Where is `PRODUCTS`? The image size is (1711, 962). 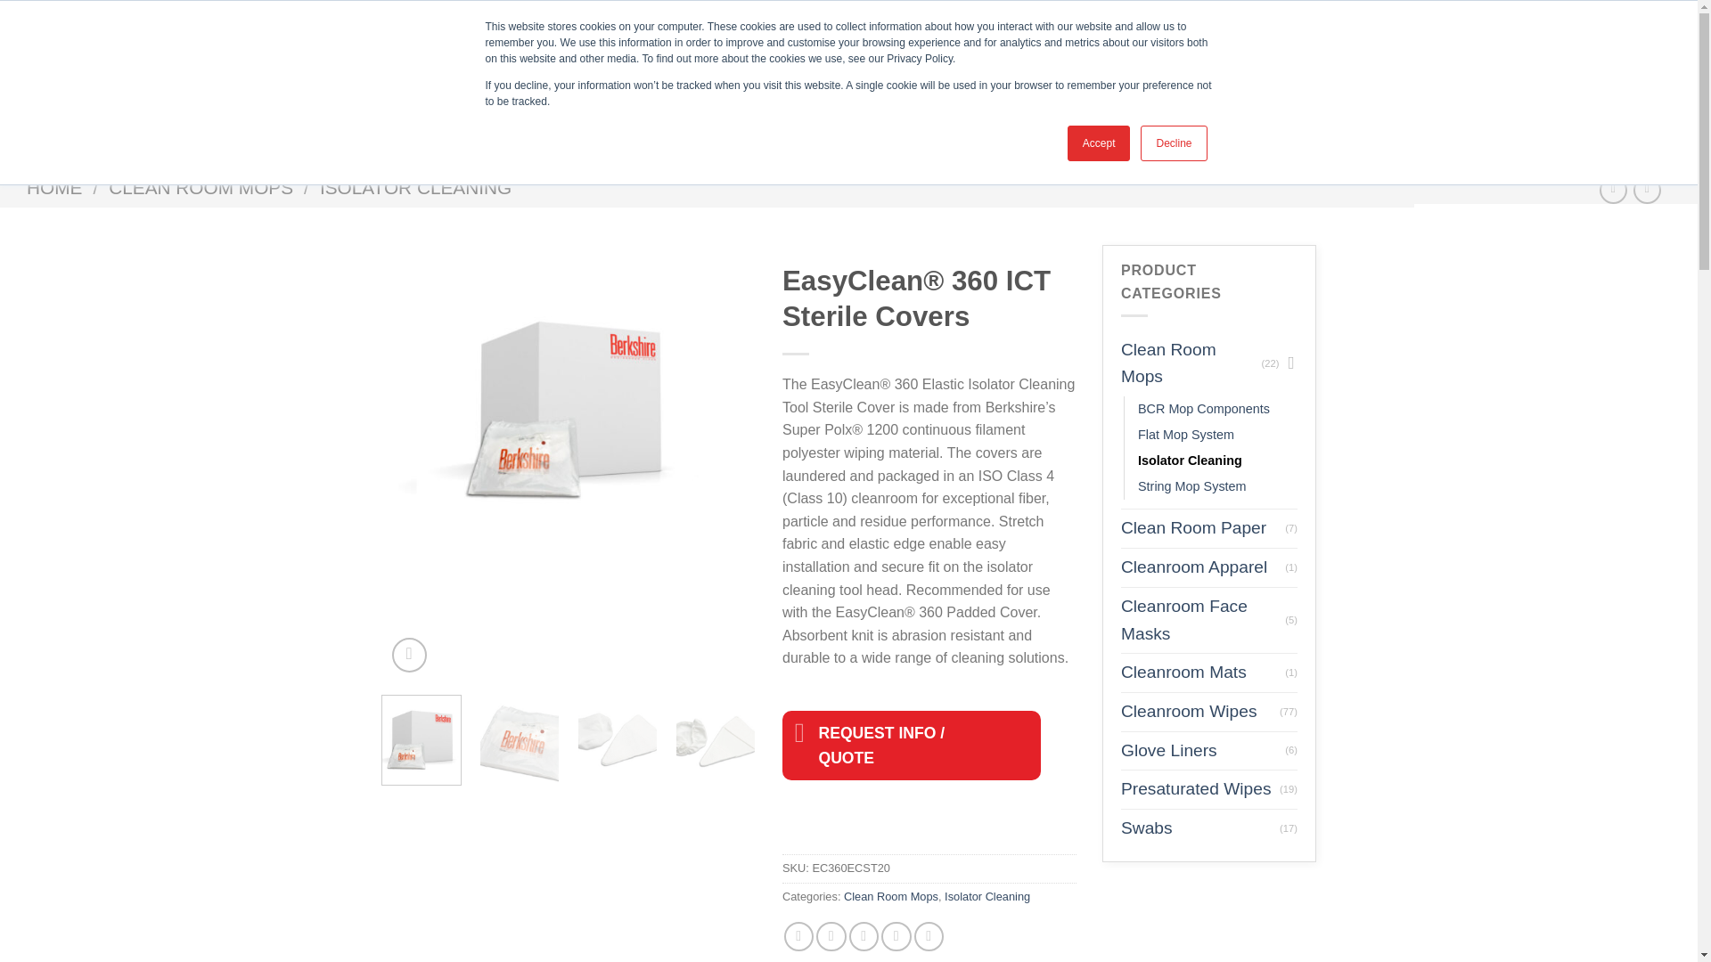 PRODUCTS is located at coordinates (1447, 87).